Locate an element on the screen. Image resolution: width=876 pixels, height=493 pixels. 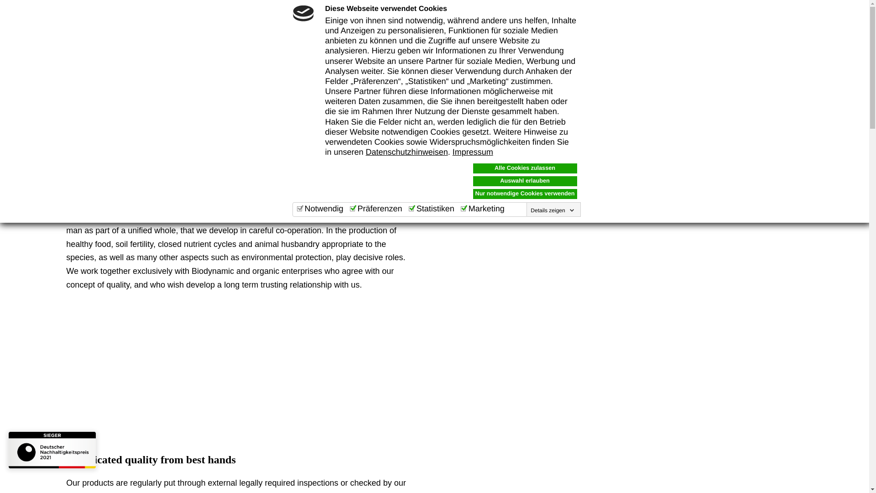
Datenschutzhinweisen is located at coordinates (407, 152).